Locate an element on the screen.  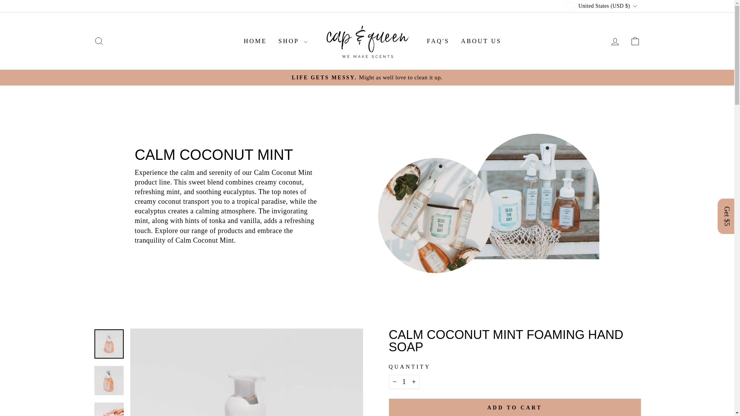
ICON-BAG-MINIMAL is located at coordinates (635, 41).